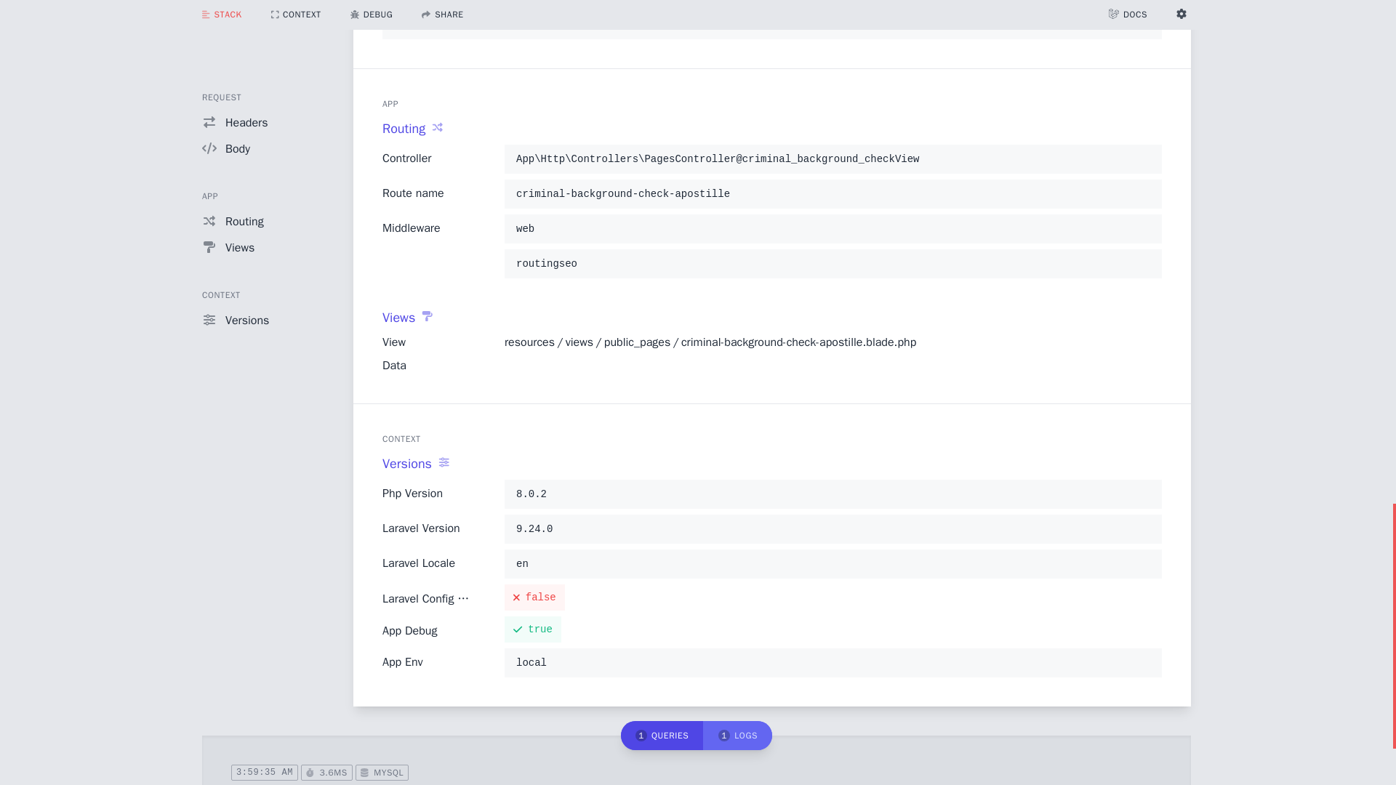 This screenshot has width=1396, height=785. I want to click on web, so click(833, 228).